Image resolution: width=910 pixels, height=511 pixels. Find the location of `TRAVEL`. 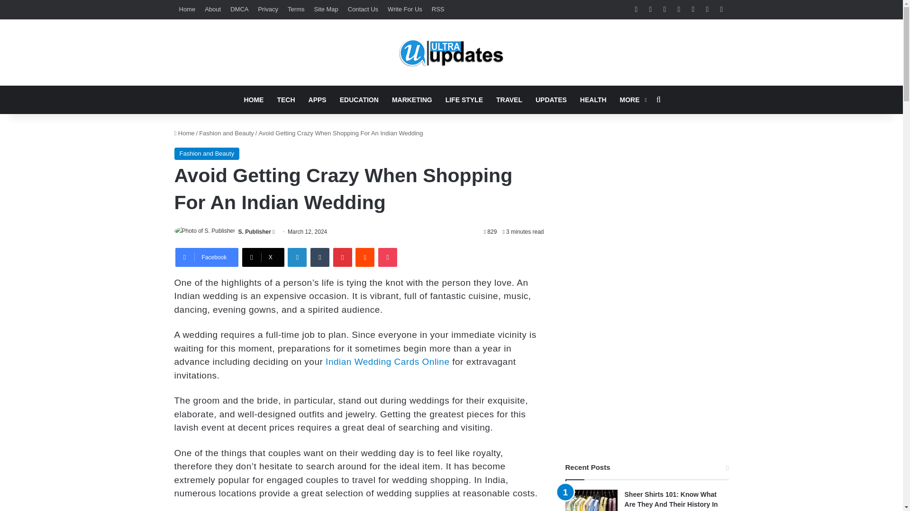

TRAVEL is located at coordinates (509, 99).